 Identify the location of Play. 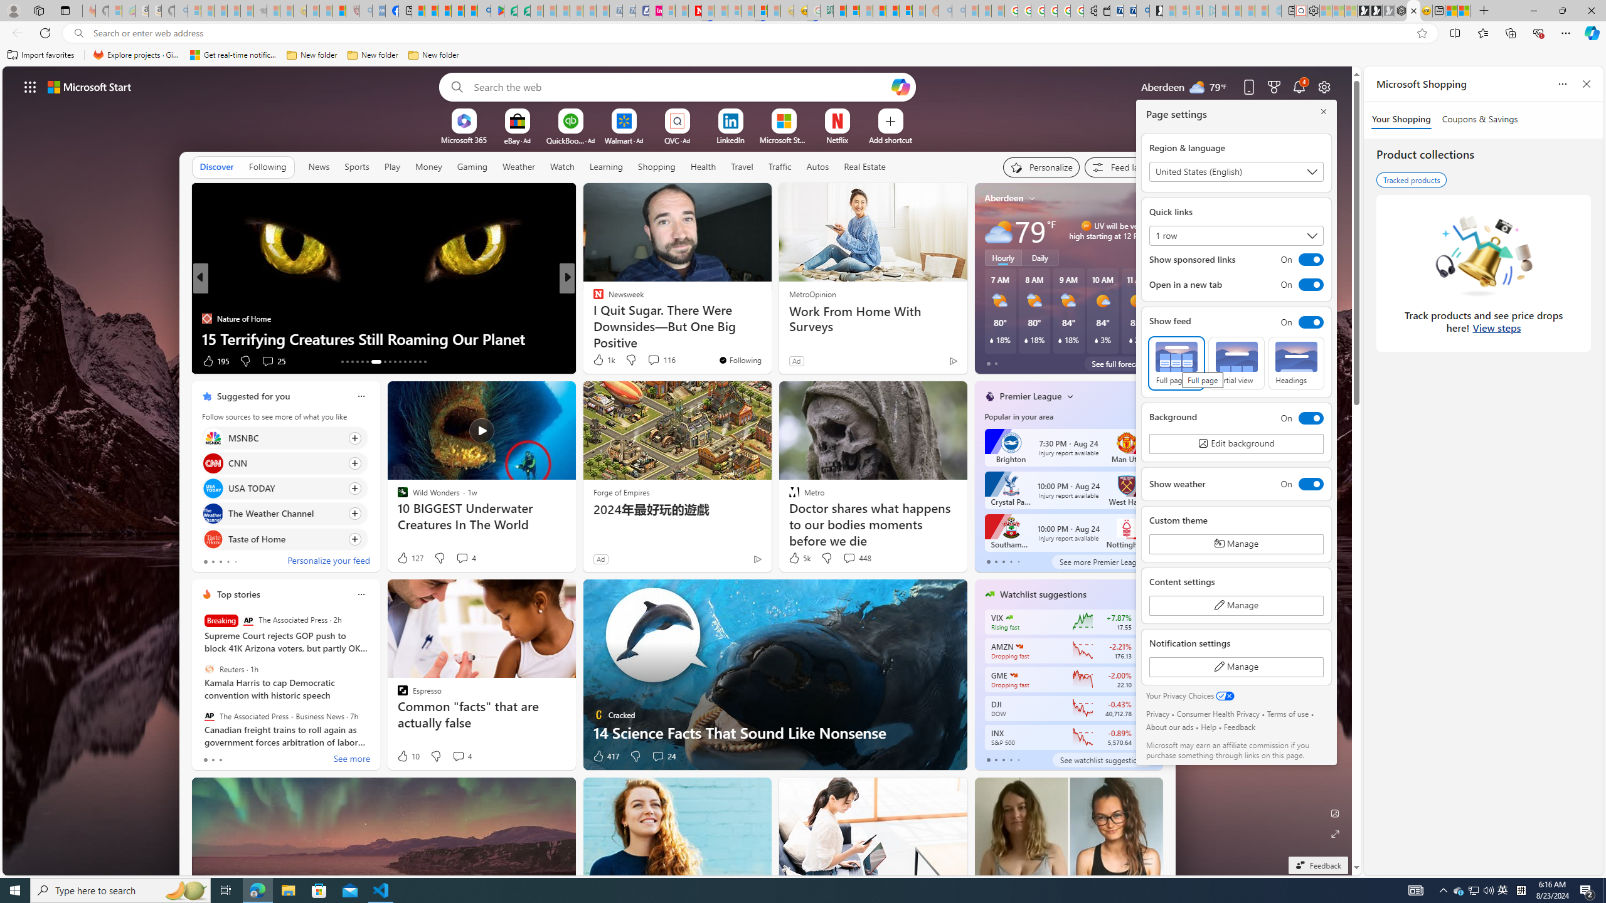
(391, 166).